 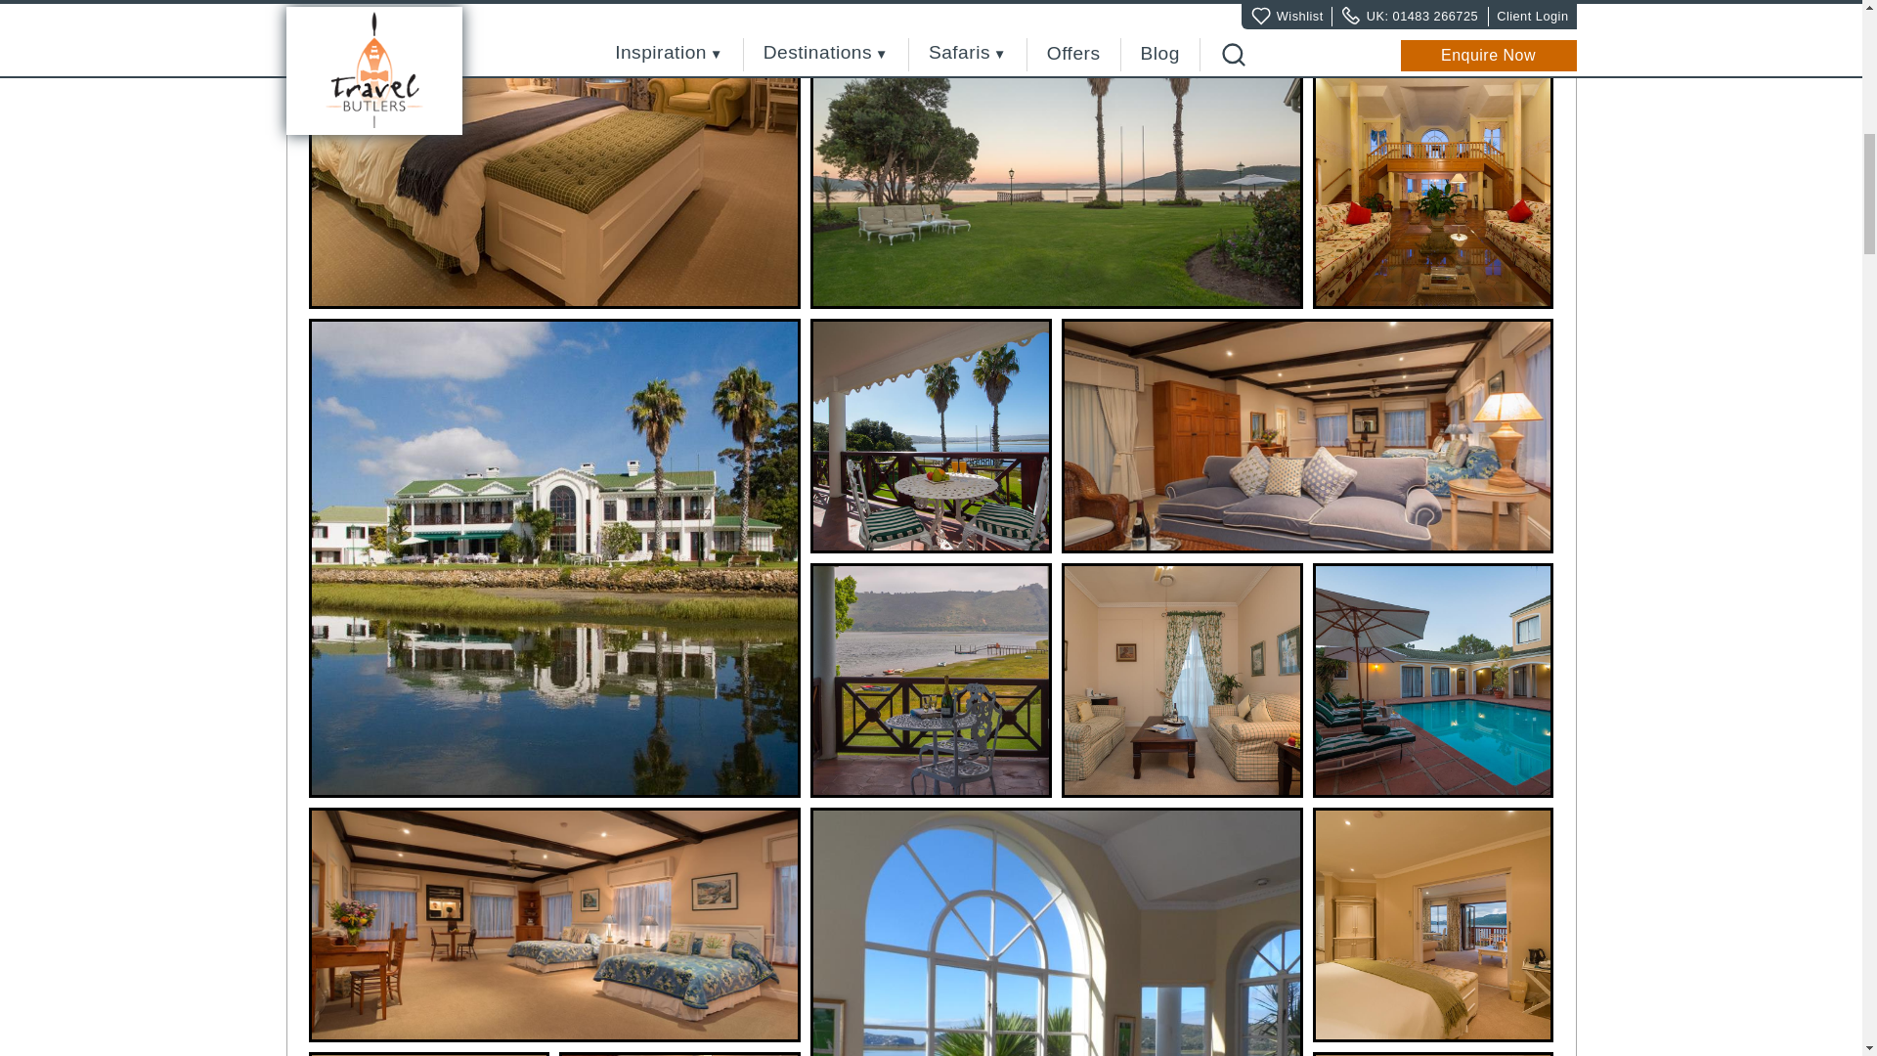 What do you see at coordinates (1182, 681) in the screenshot?
I see `Deluxe Suite` at bounding box center [1182, 681].